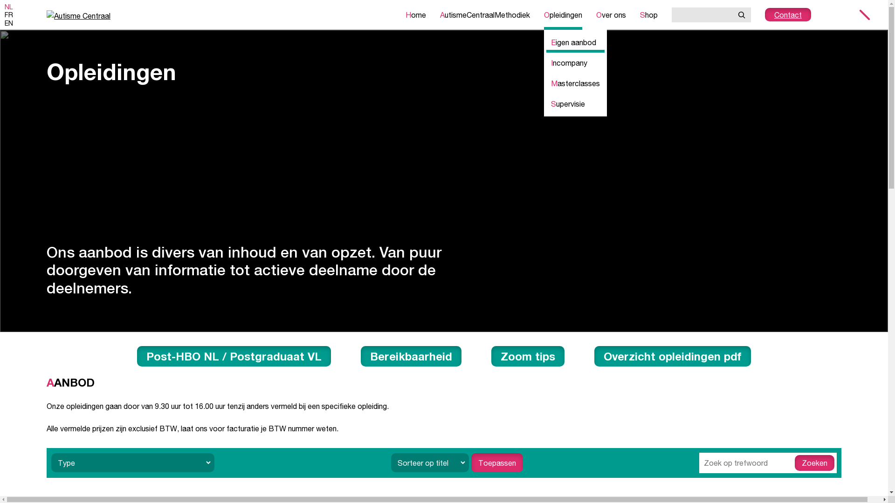 Image resolution: width=895 pixels, height=503 pixels. Describe the element at coordinates (411, 356) in the screenshot. I see `Bereikbaarheid` at that location.